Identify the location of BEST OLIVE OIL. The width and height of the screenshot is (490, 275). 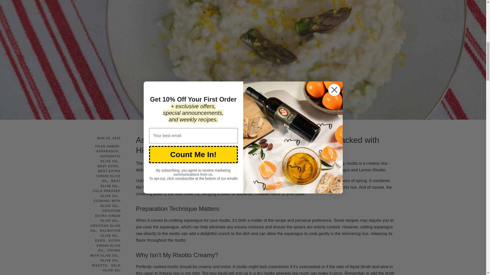
(110, 183).